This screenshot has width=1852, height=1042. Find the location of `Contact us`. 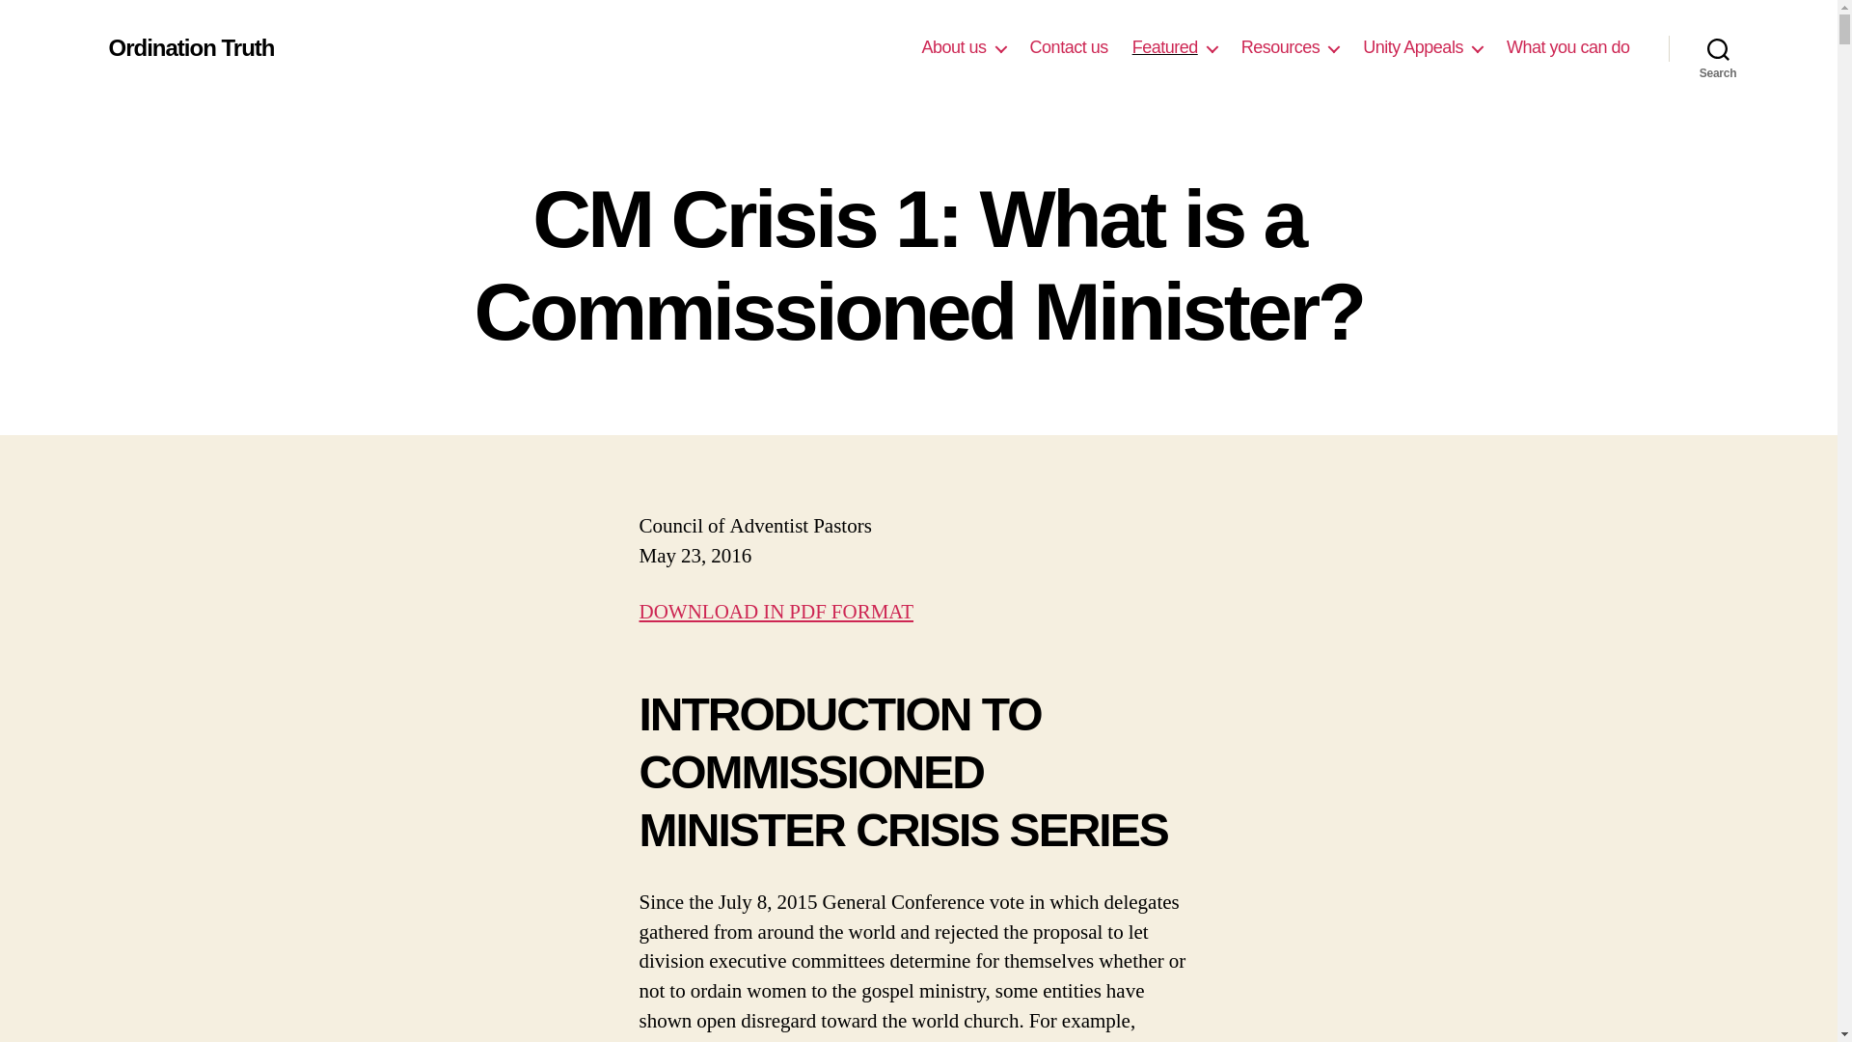

Contact us is located at coordinates (1069, 47).